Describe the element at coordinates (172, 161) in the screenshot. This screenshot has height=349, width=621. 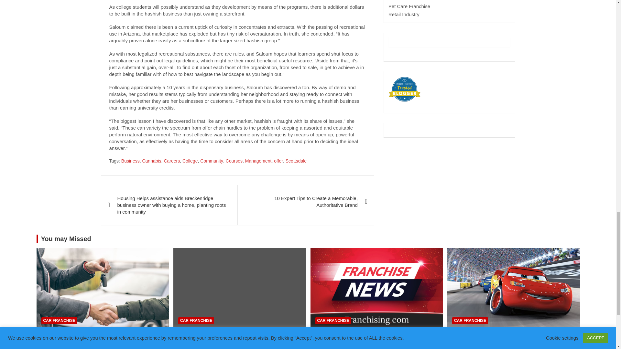
I see `Careers` at that location.